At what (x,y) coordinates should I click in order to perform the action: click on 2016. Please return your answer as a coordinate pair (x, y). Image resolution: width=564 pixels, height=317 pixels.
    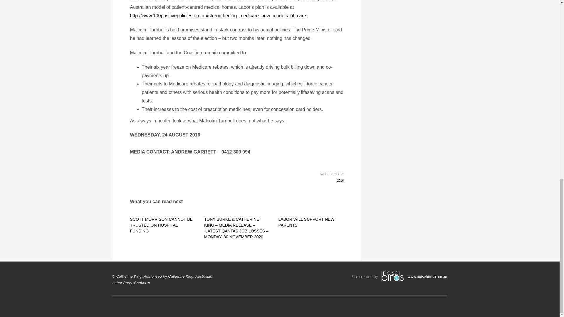
    Looking at the image, I should click on (340, 181).